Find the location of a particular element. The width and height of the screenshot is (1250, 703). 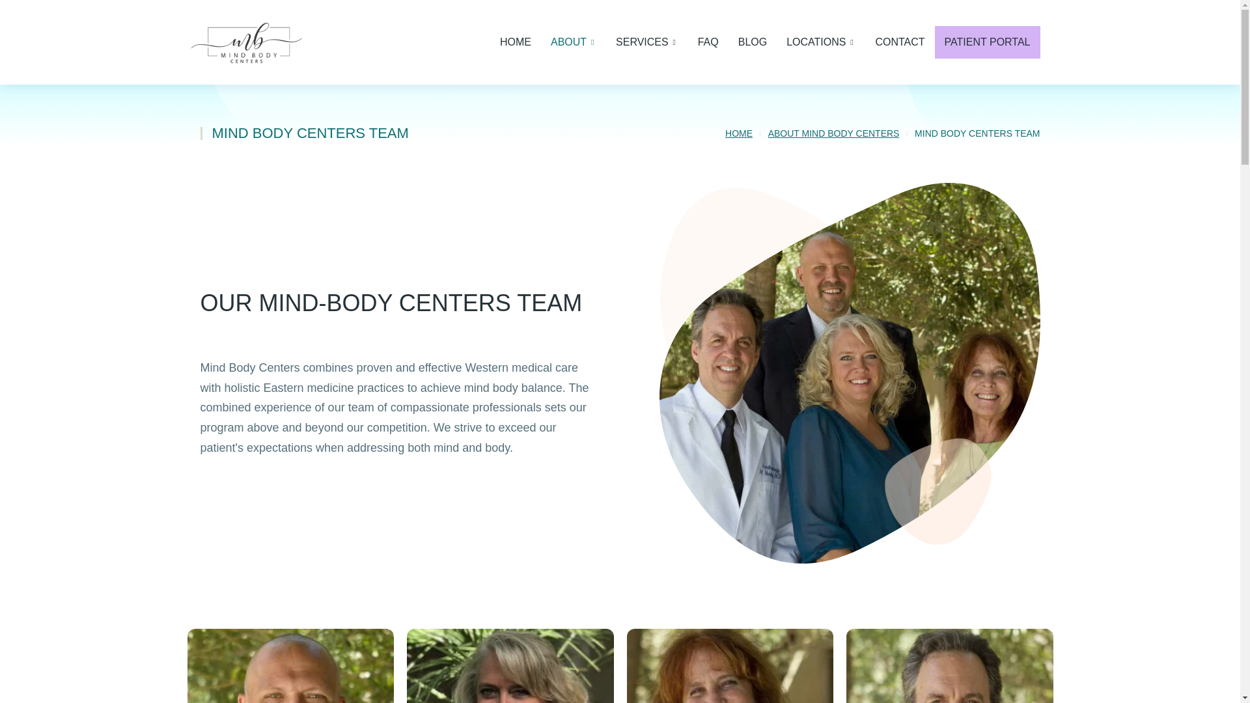

SERVICES is located at coordinates (647, 42).